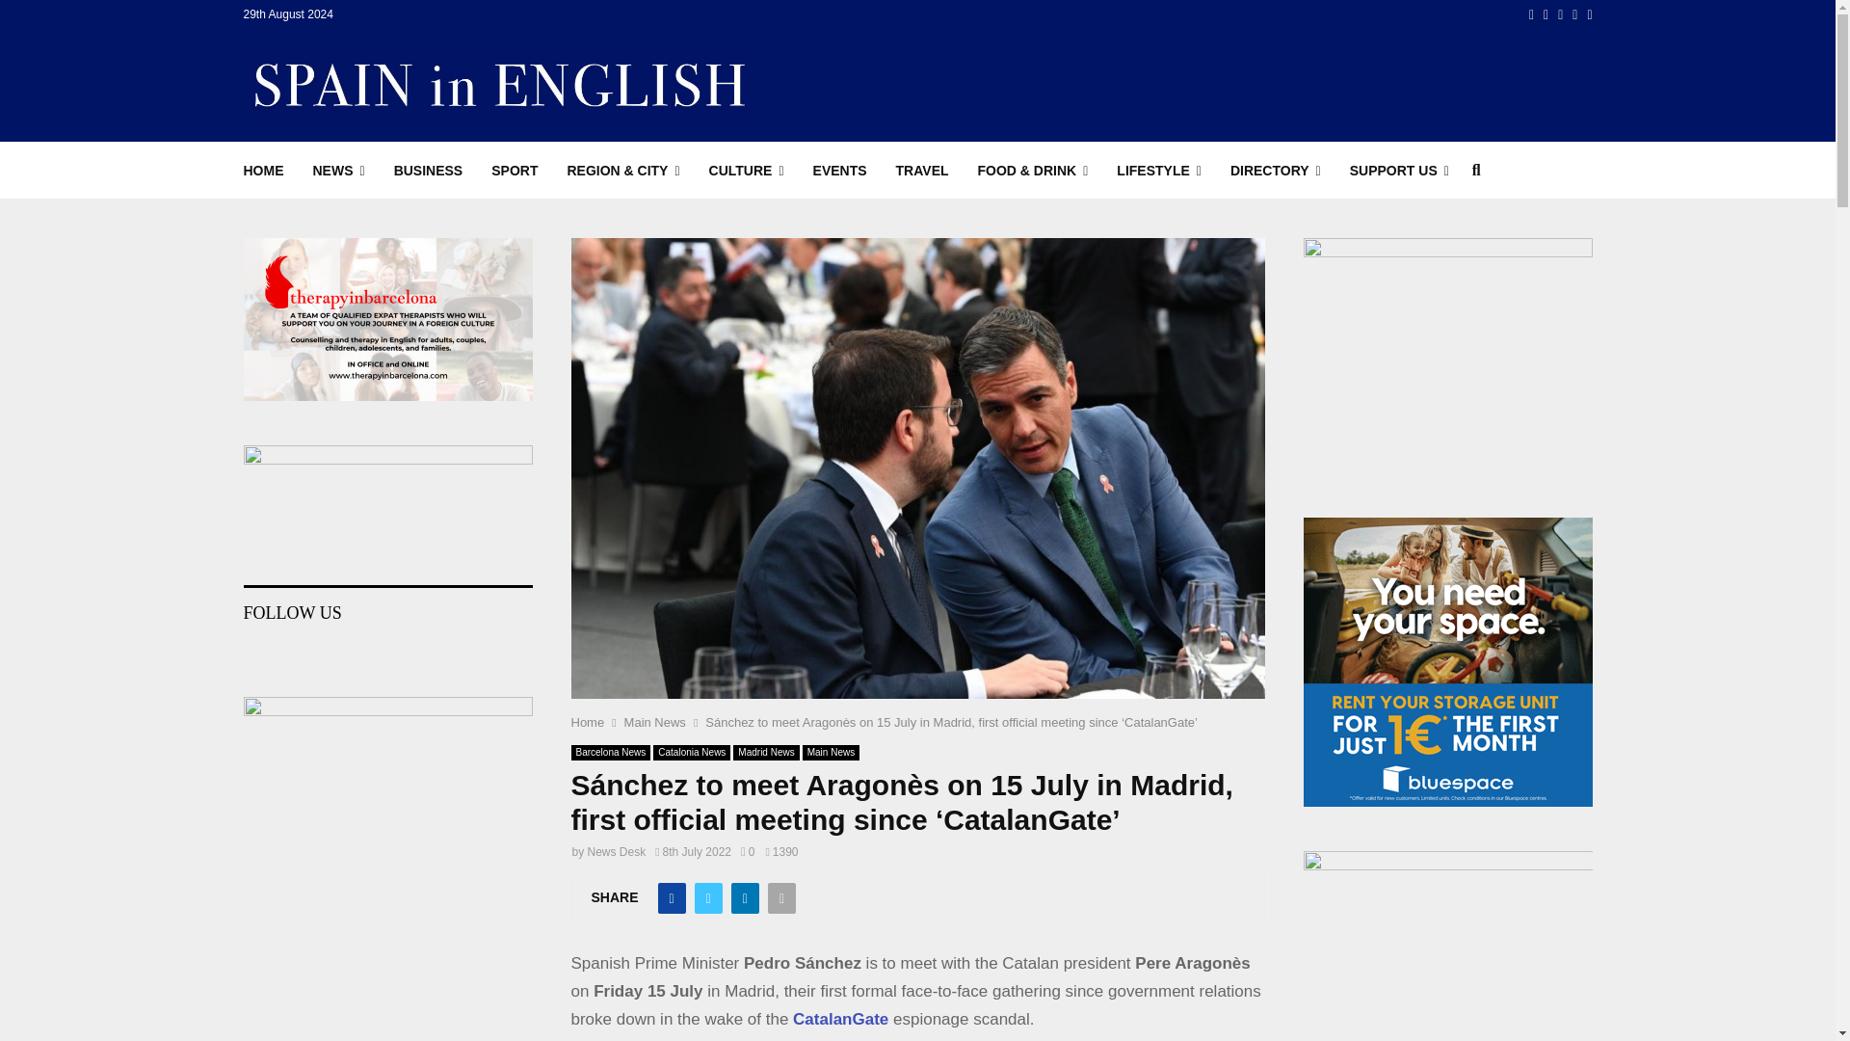 This screenshot has height=1041, width=1850. What do you see at coordinates (746, 170) in the screenshot?
I see `CULTURE` at bounding box center [746, 170].